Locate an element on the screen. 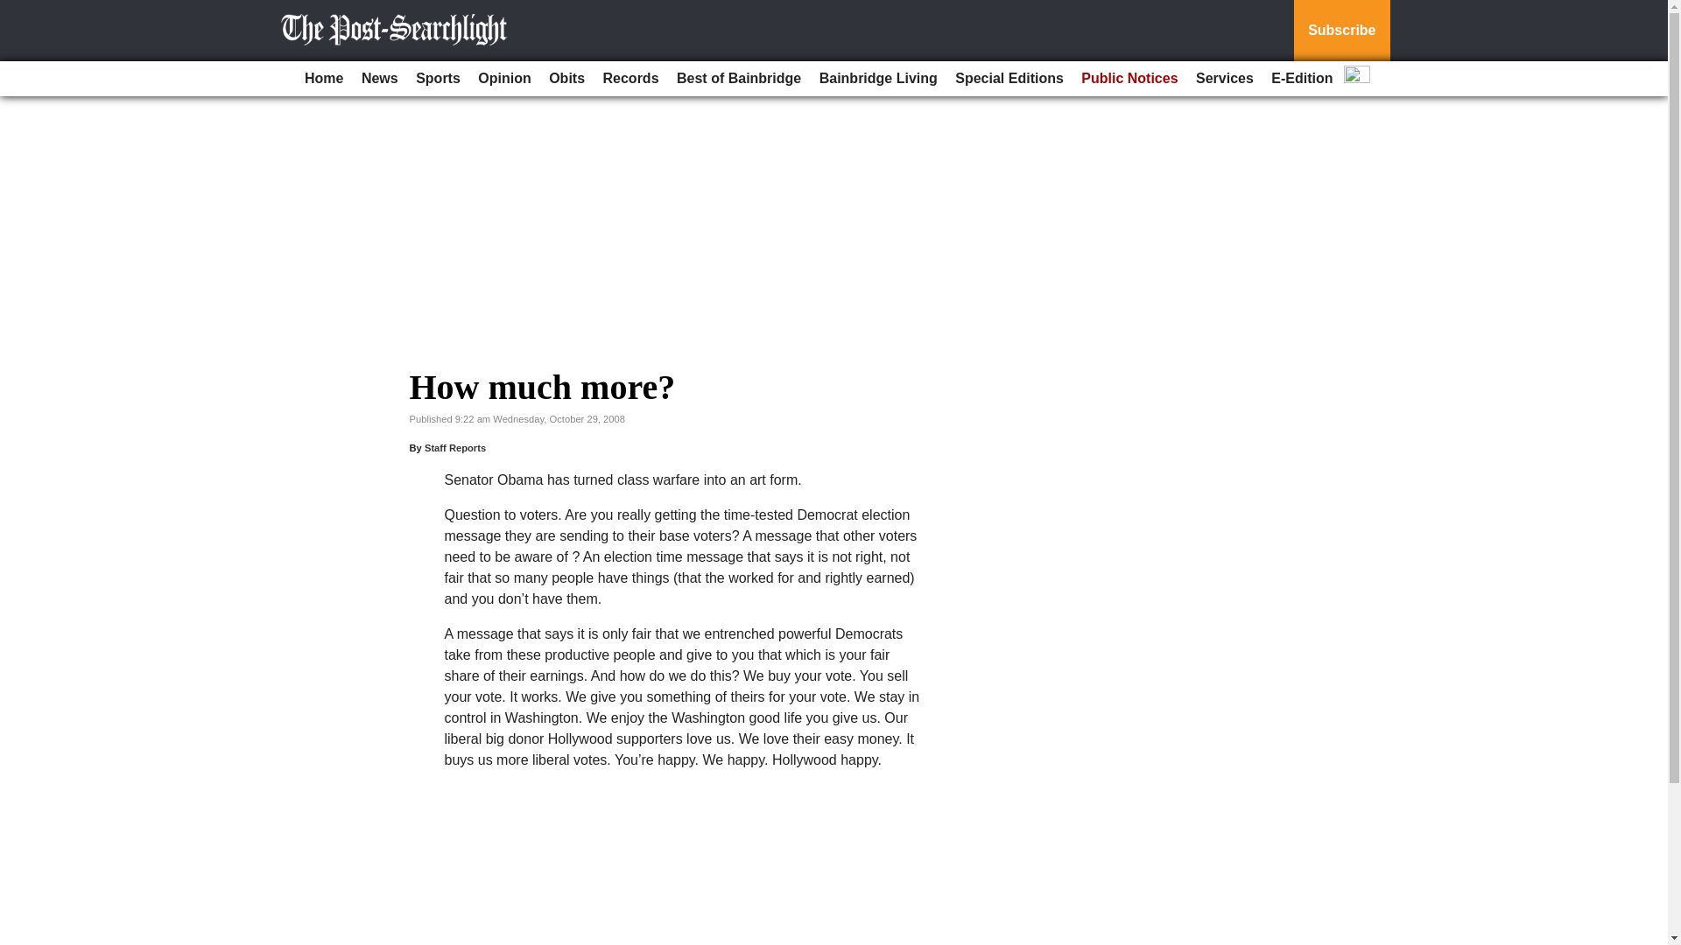 This screenshot has width=1681, height=945. Special Editions is located at coordinates (1009, 79).